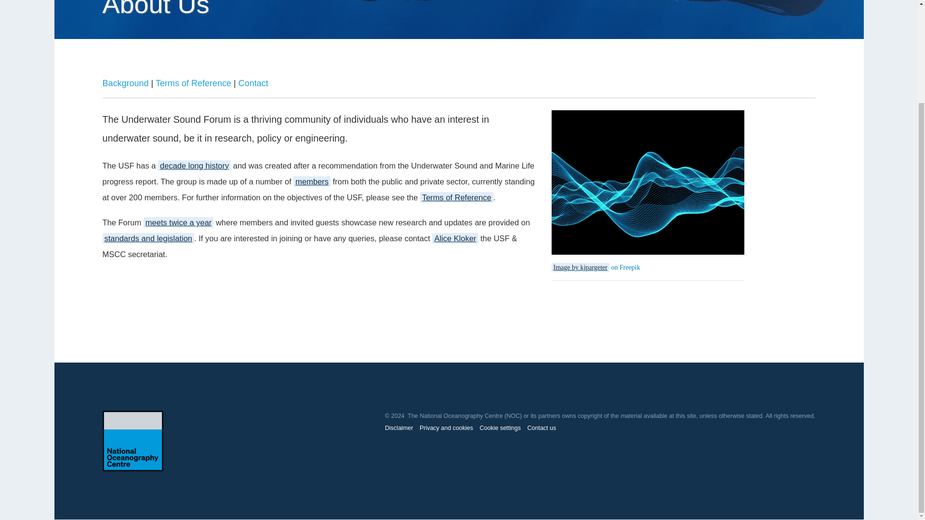  Describe the element at coordinates (542, 428) in the screenshot. I see `Contact us` at that location.